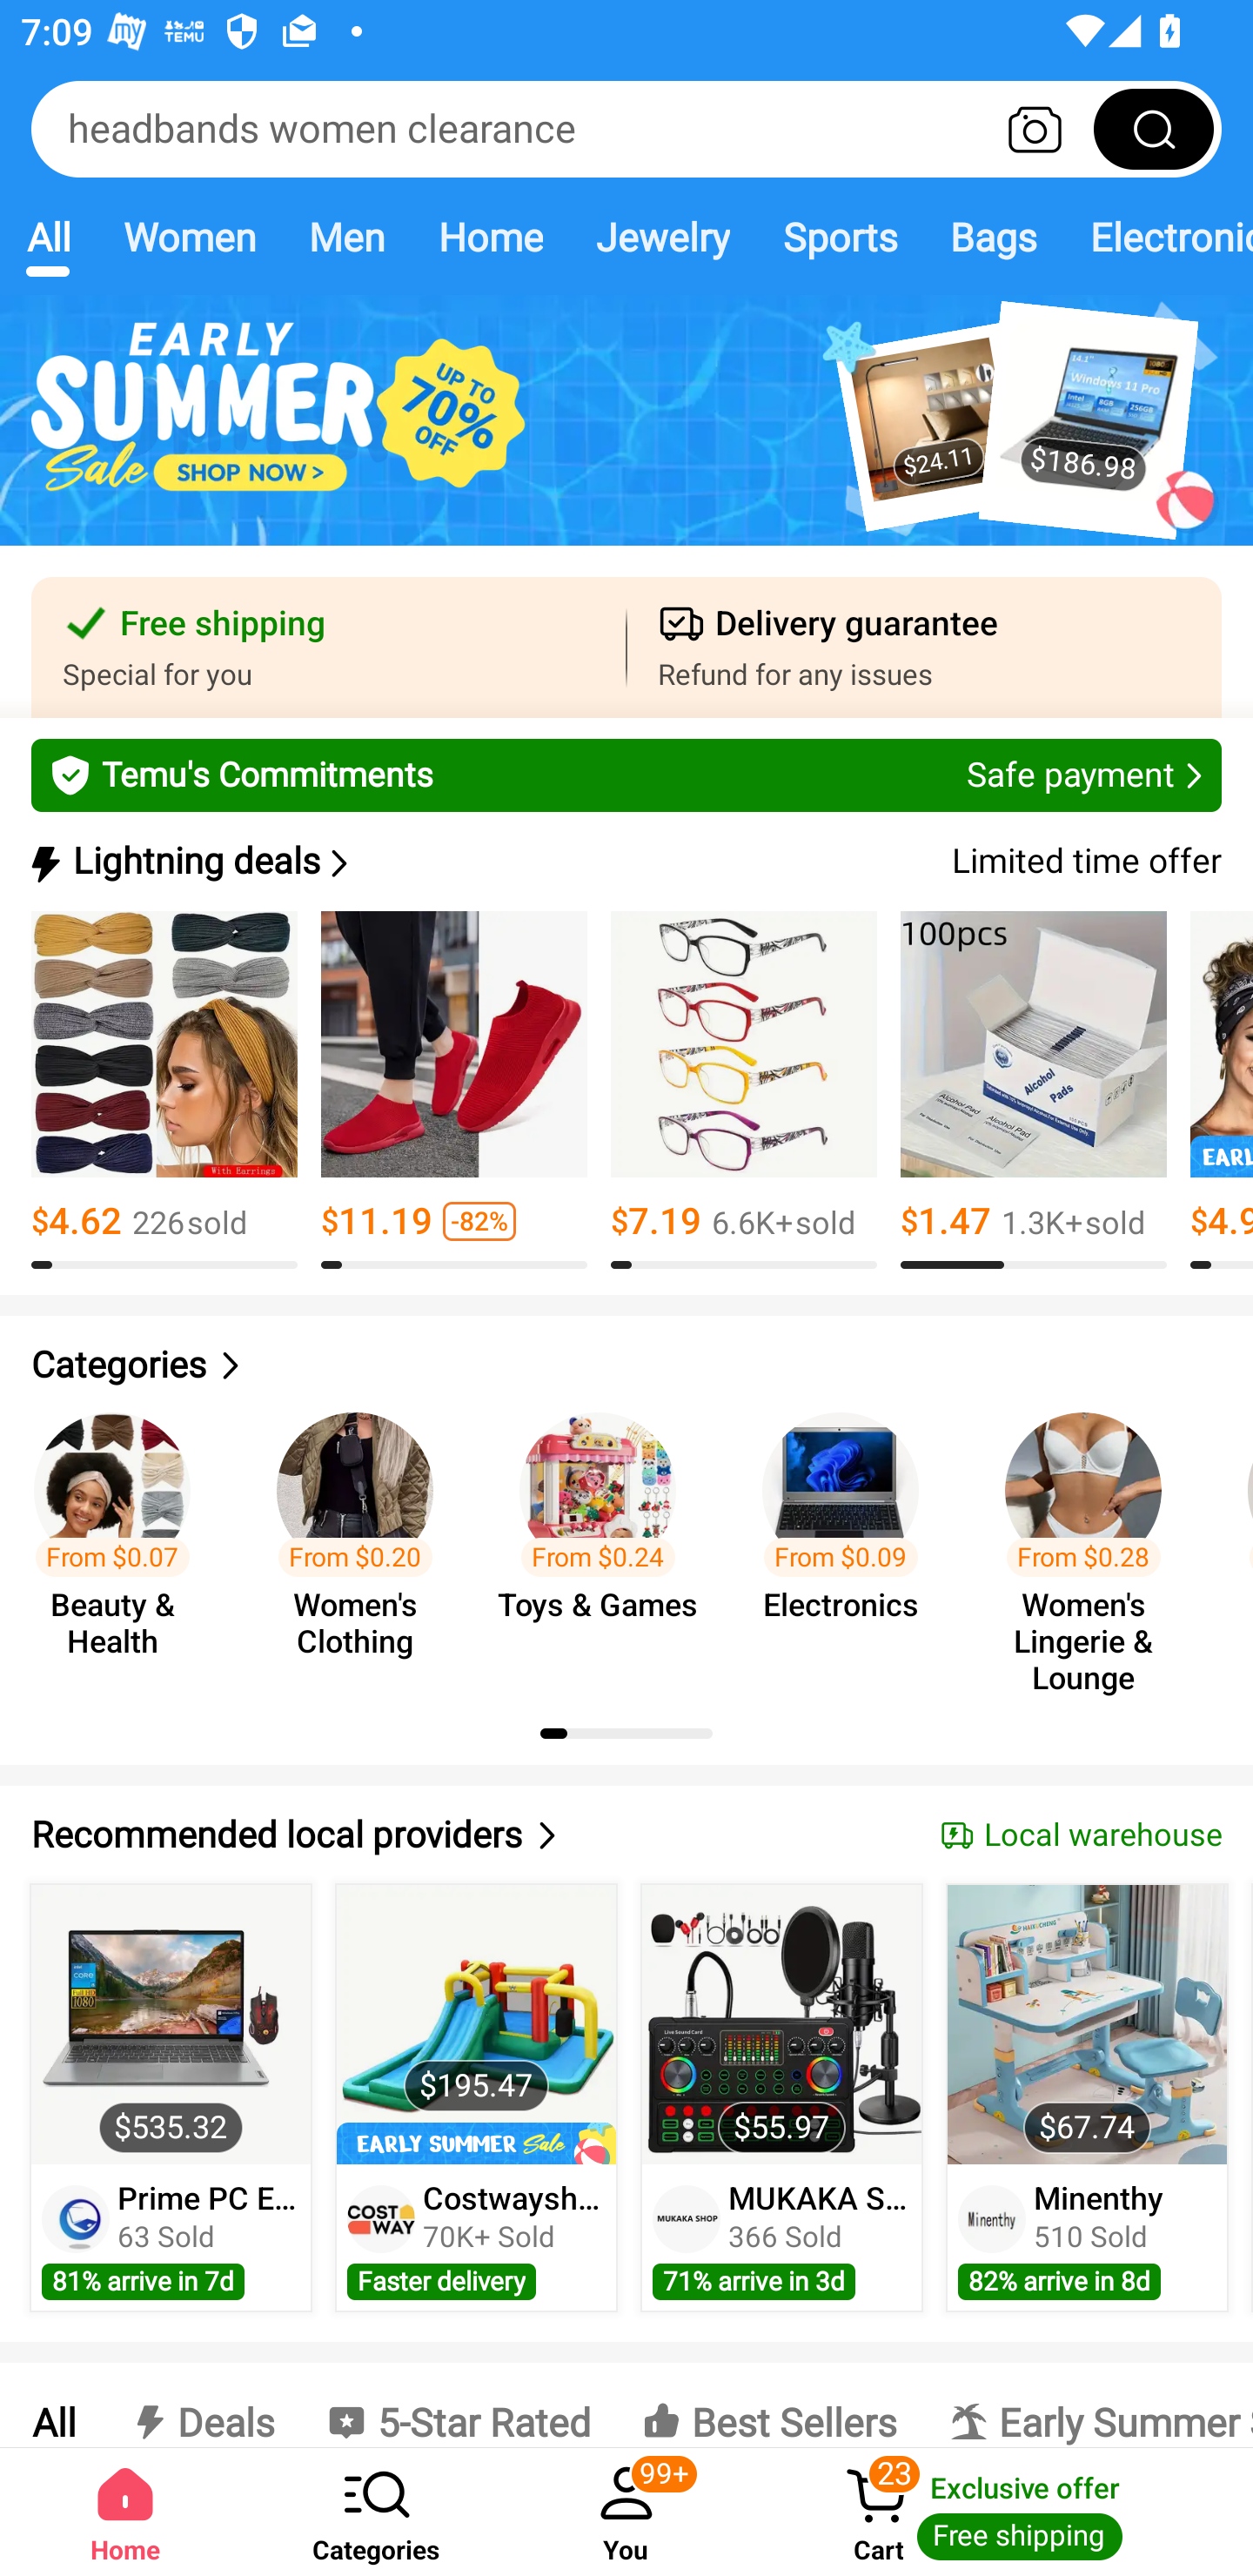  I want to click on $4.62 226￼sold 8.0, so click(164, 1090).